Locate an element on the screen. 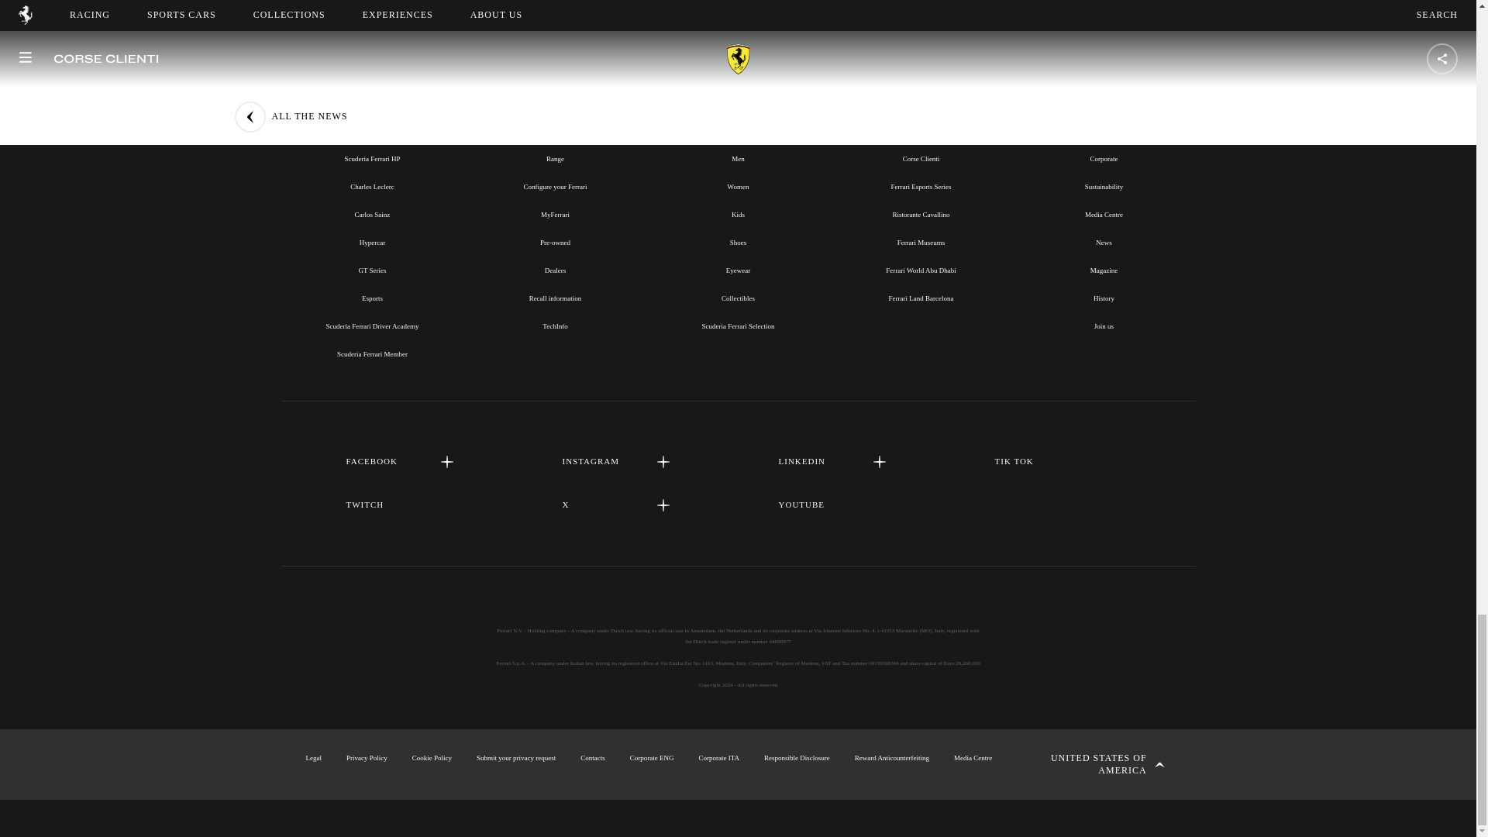  Esports is located at coordinates (372, 298).